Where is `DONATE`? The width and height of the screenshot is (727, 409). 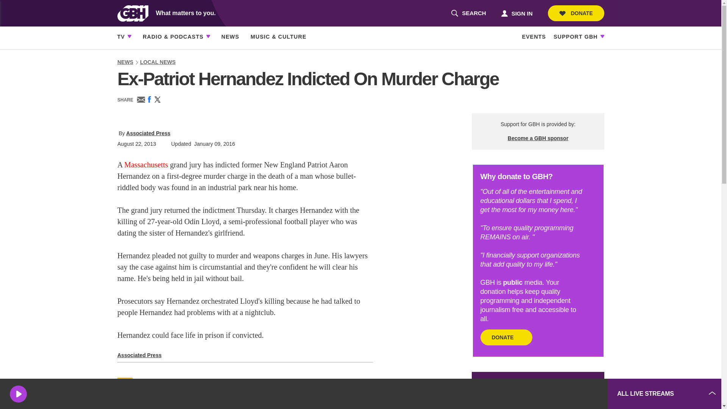
DONATE is located at coordinates (468, 13).